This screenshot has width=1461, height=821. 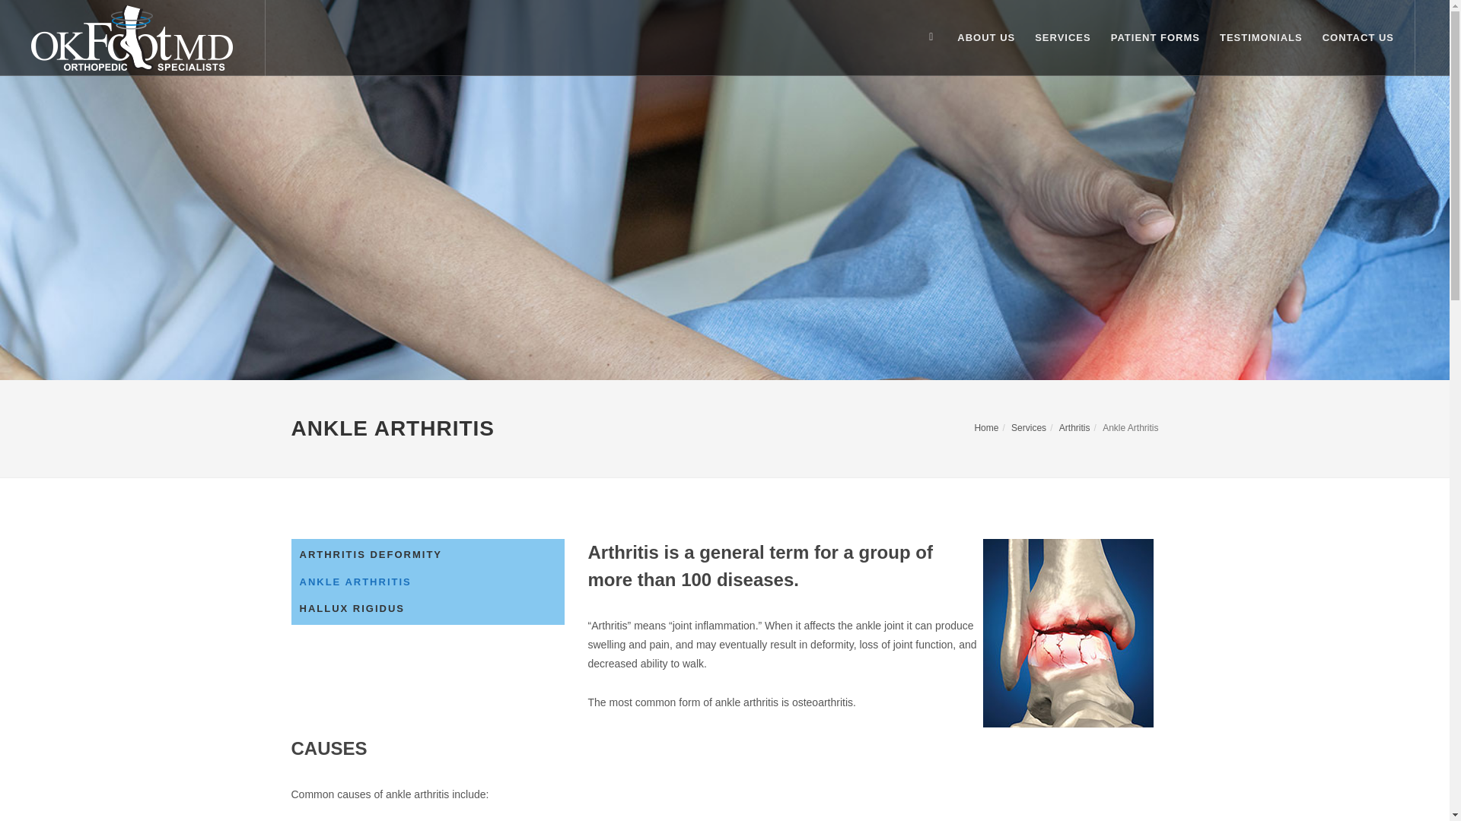 I want to click on ABOUT US, so click(x=986, y=38).